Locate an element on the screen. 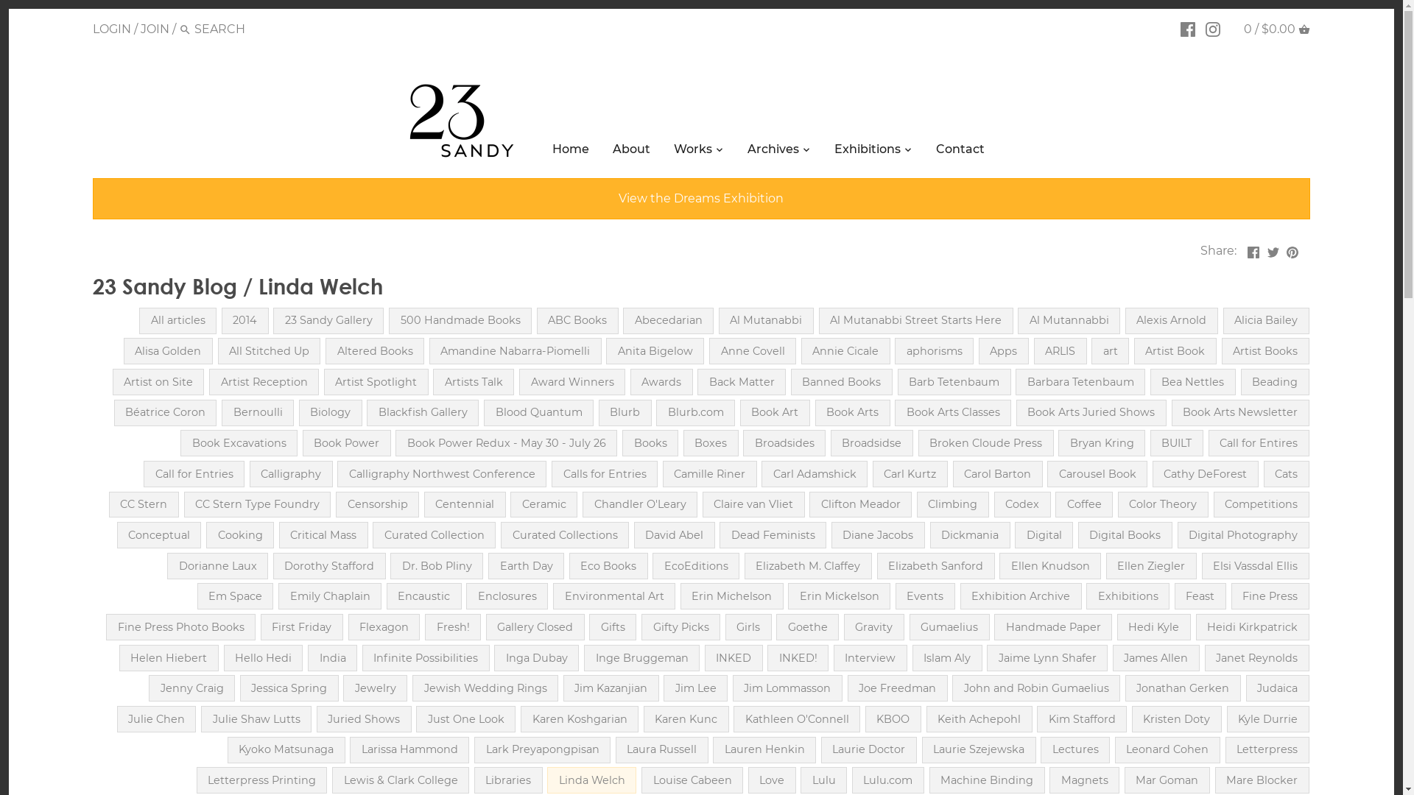  aphorisms is located at coordinates (934, 351).